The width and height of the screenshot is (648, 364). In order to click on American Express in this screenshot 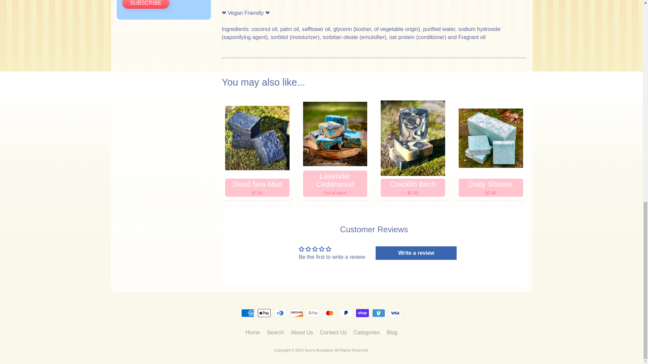, I will do `click(247, 313)`.